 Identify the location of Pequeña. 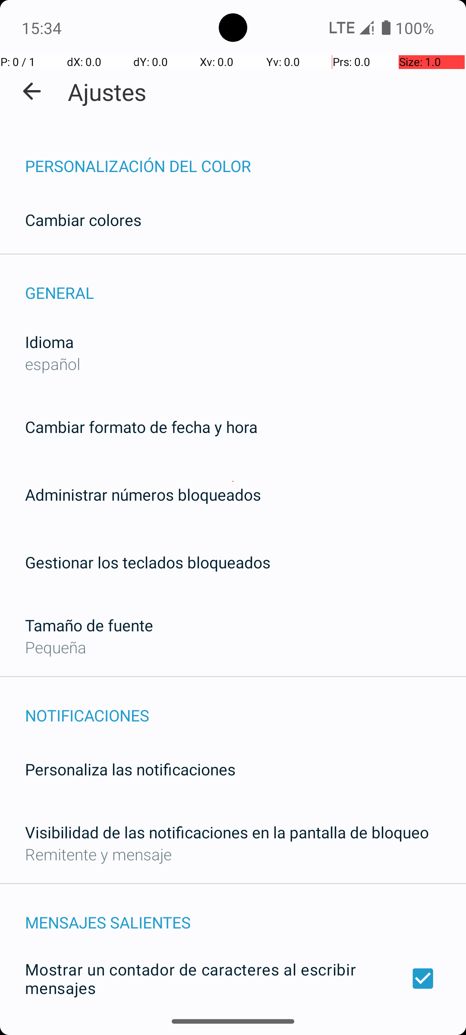
(56, 647).